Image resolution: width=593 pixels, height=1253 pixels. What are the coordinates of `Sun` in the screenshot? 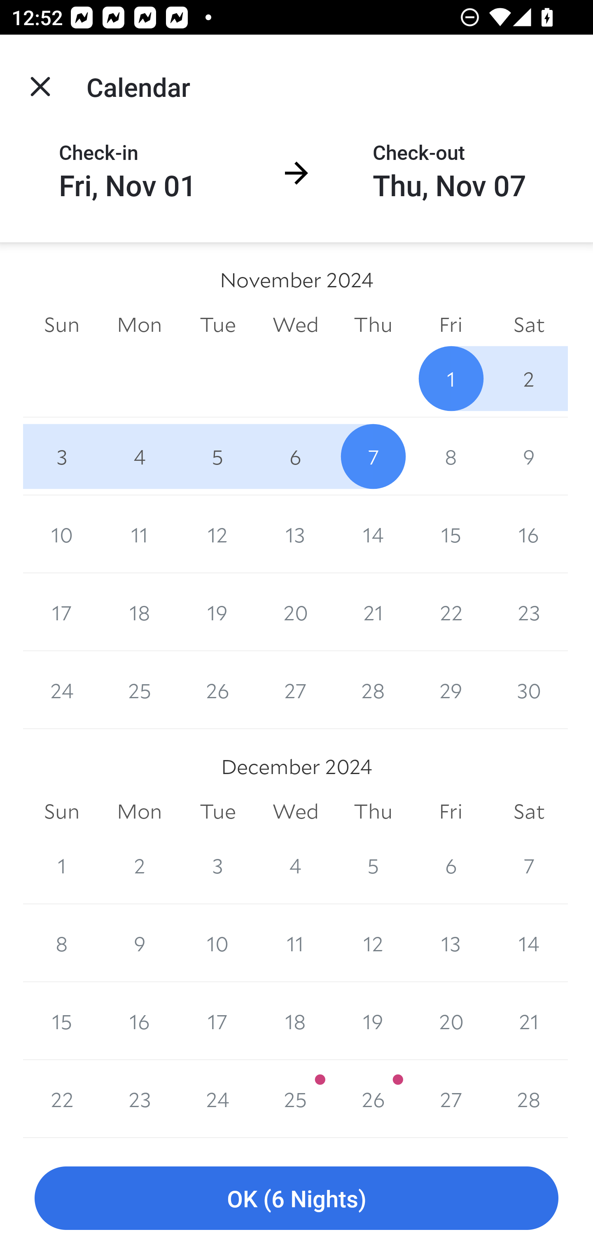 It's located at (62, 324).